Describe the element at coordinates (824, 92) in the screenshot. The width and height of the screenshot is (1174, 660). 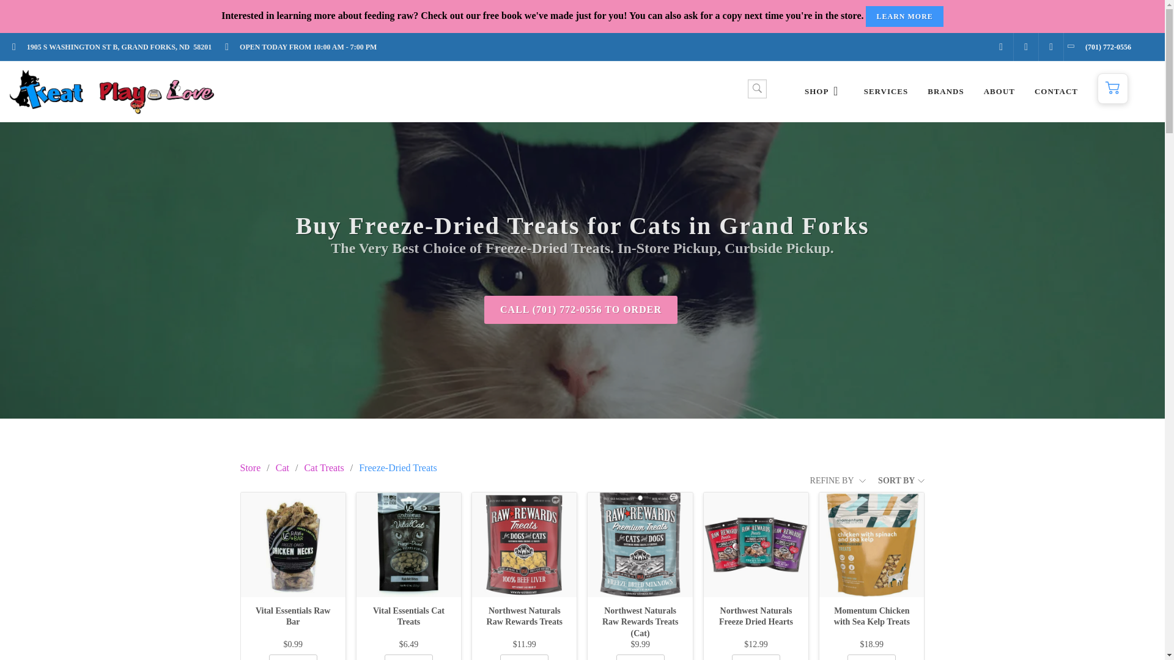
I see `Treat Play Love Shop Near Grand Forks` at that location.